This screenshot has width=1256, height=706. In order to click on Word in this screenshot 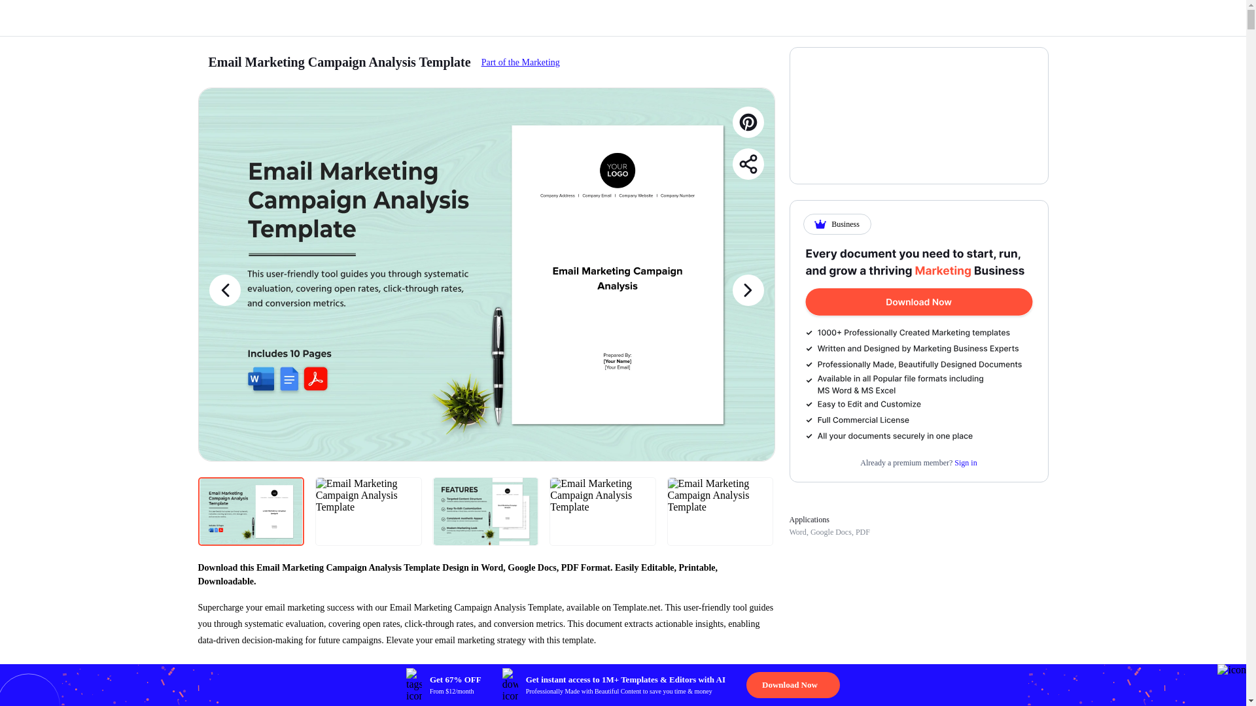, I will do `click(797, 531)`.